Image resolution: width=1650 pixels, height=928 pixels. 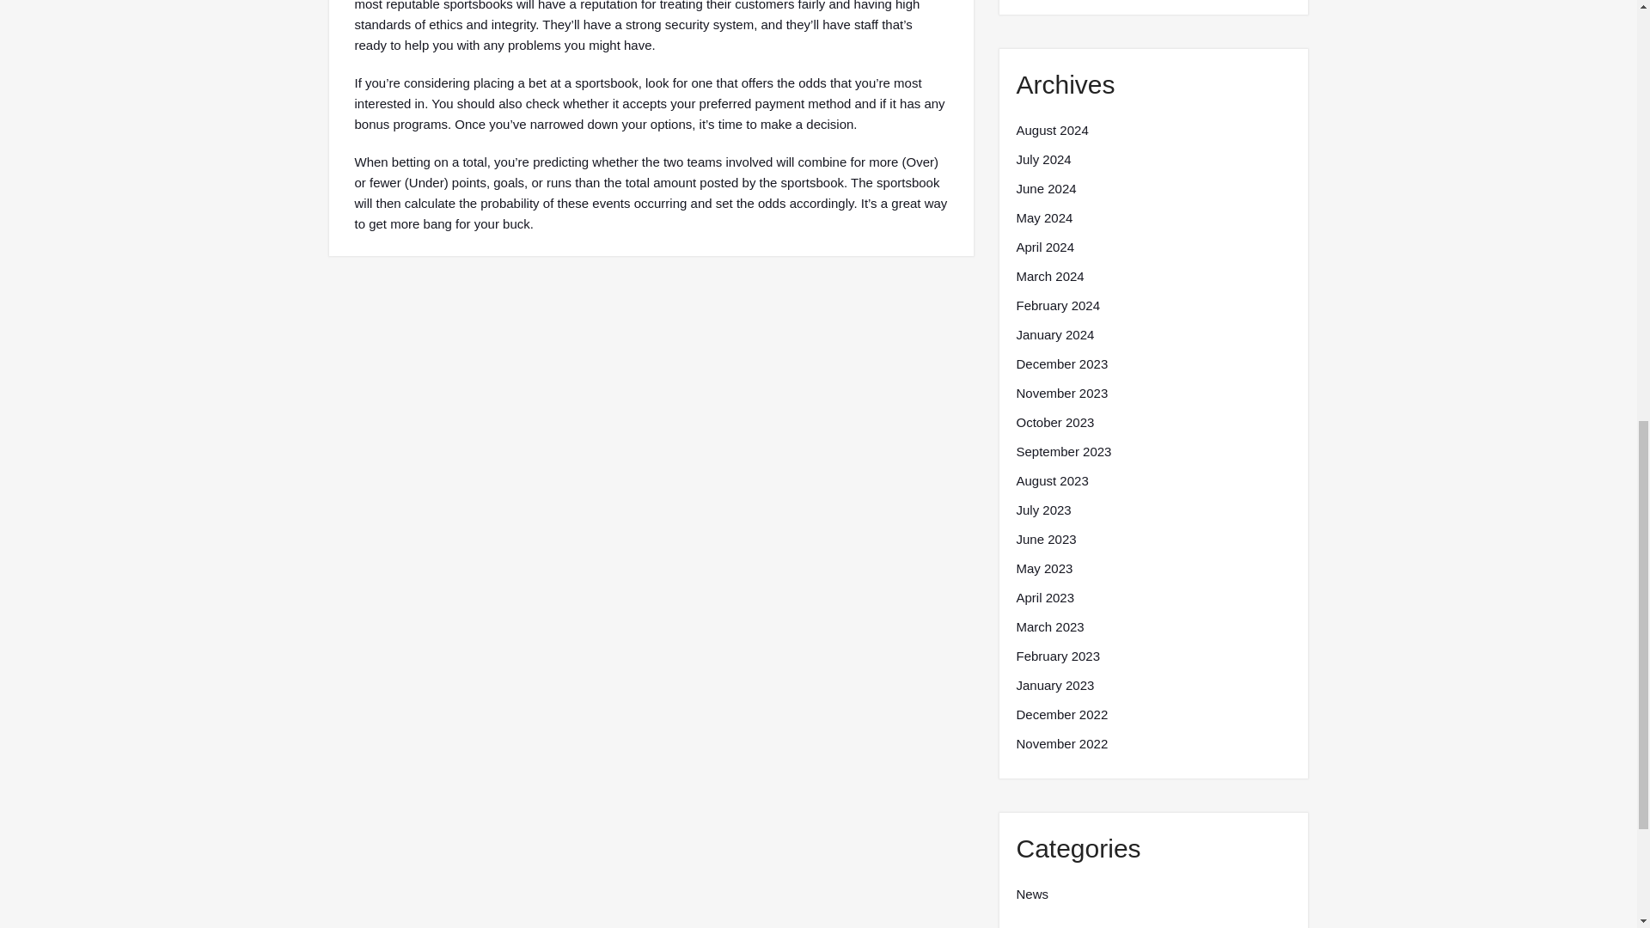 I want to click on November 2022, so click(x=1061, y=744).